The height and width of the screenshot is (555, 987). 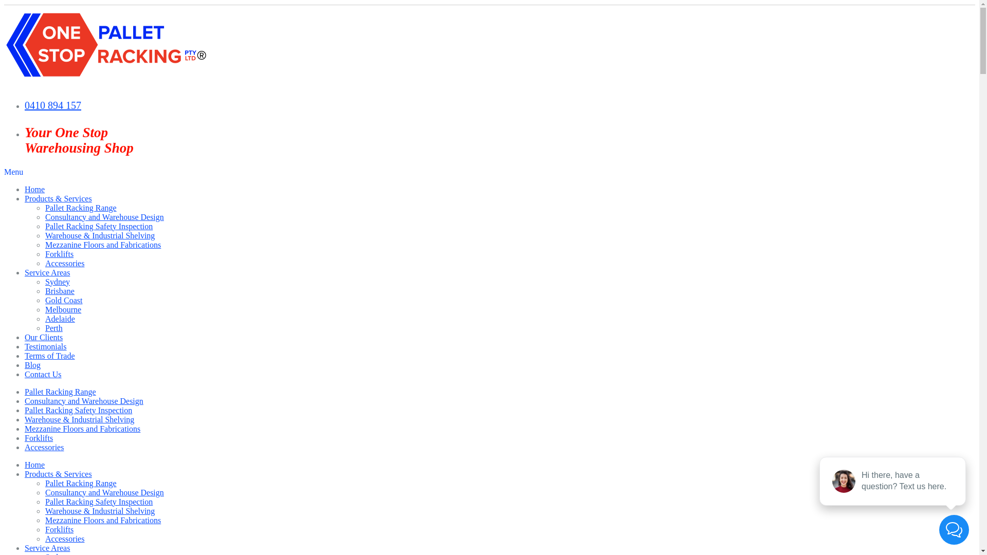 What do you see at coordinates (44, 337) in the screenshot?
I see `Our Clients` at bounding box center [44, 337].